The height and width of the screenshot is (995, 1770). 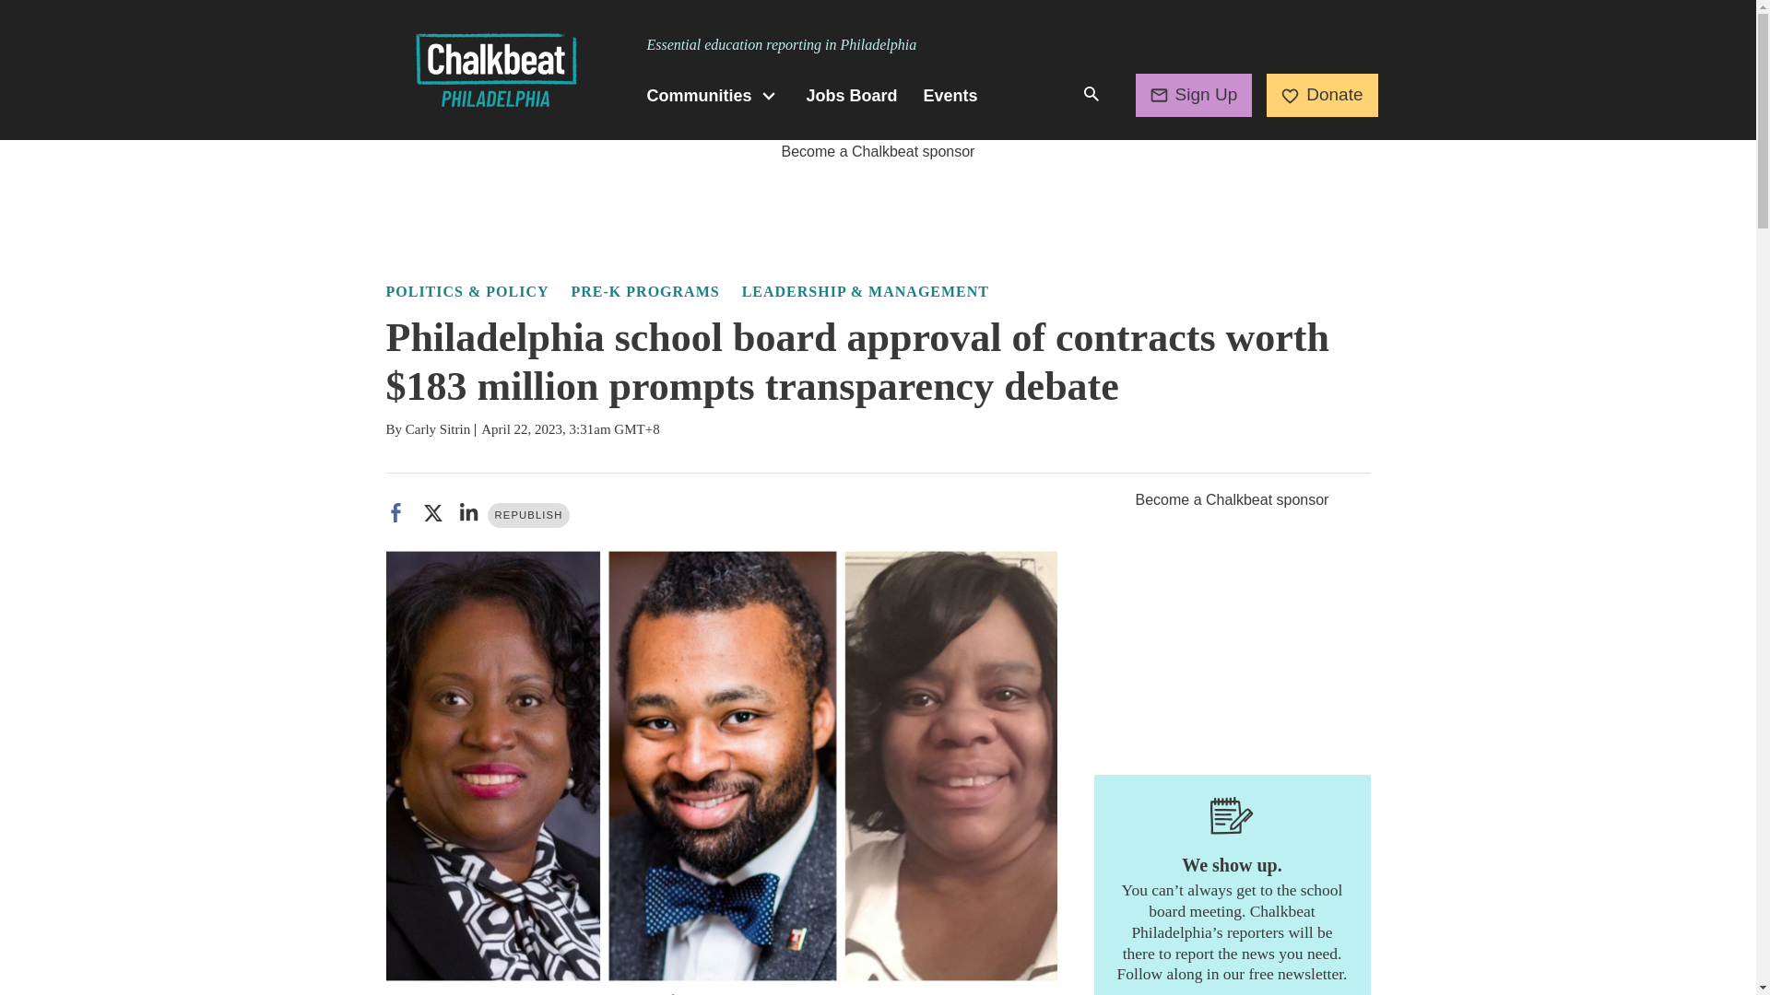 What do you see at coordinates (878, 151) in the screenshot?
I see `Become a Chalkbeat sponsor` at bounding box center [878, 151].